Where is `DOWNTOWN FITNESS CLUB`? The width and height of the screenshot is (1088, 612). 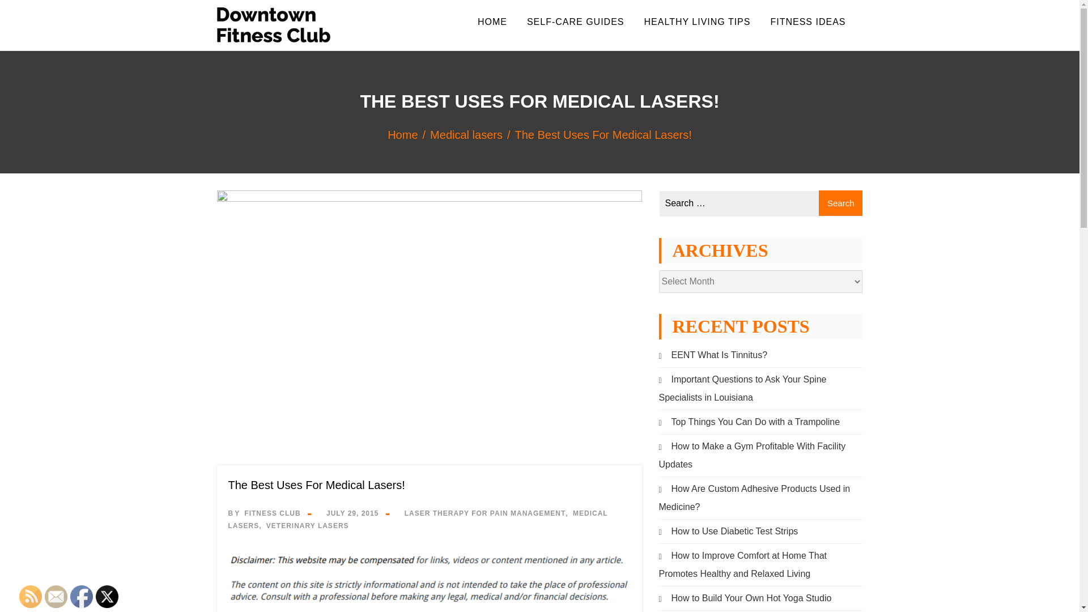
DOWNTOWN FITNESS CLUB is located at coordinates (353, 57).